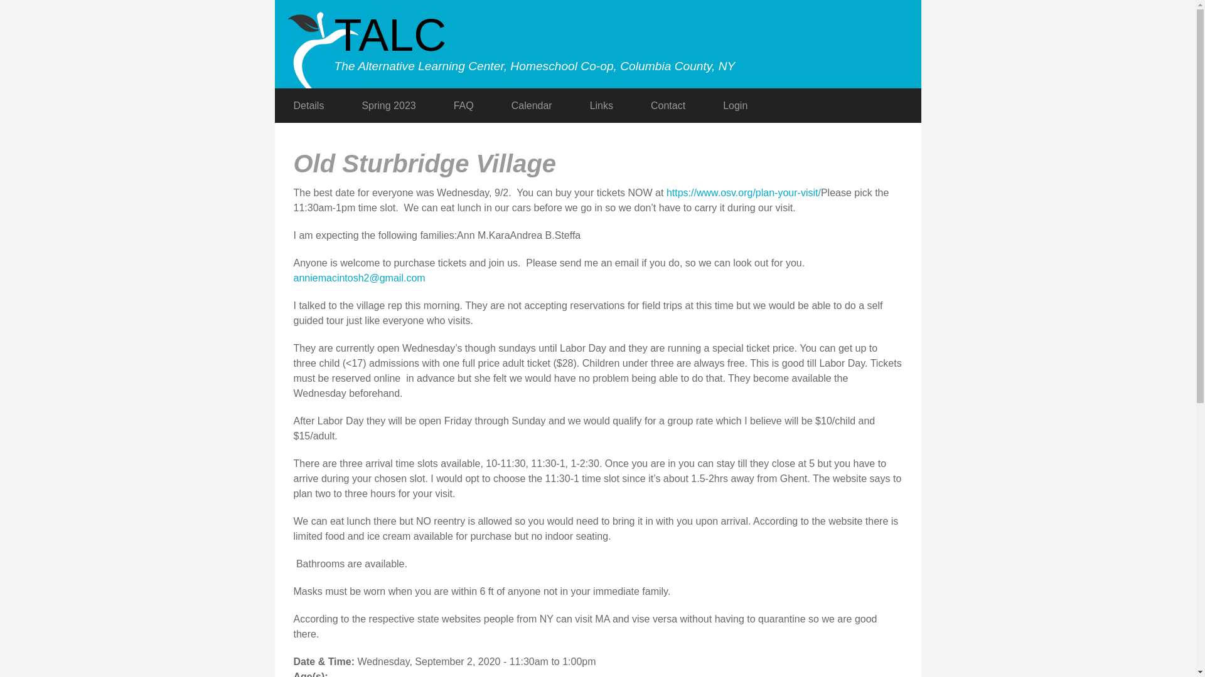 The height and width of the screenshot is (677, 1205). What do you see at coordinates (464, 105) in the screenshot?
I see `FAQ` at bounding box center [464, 105].